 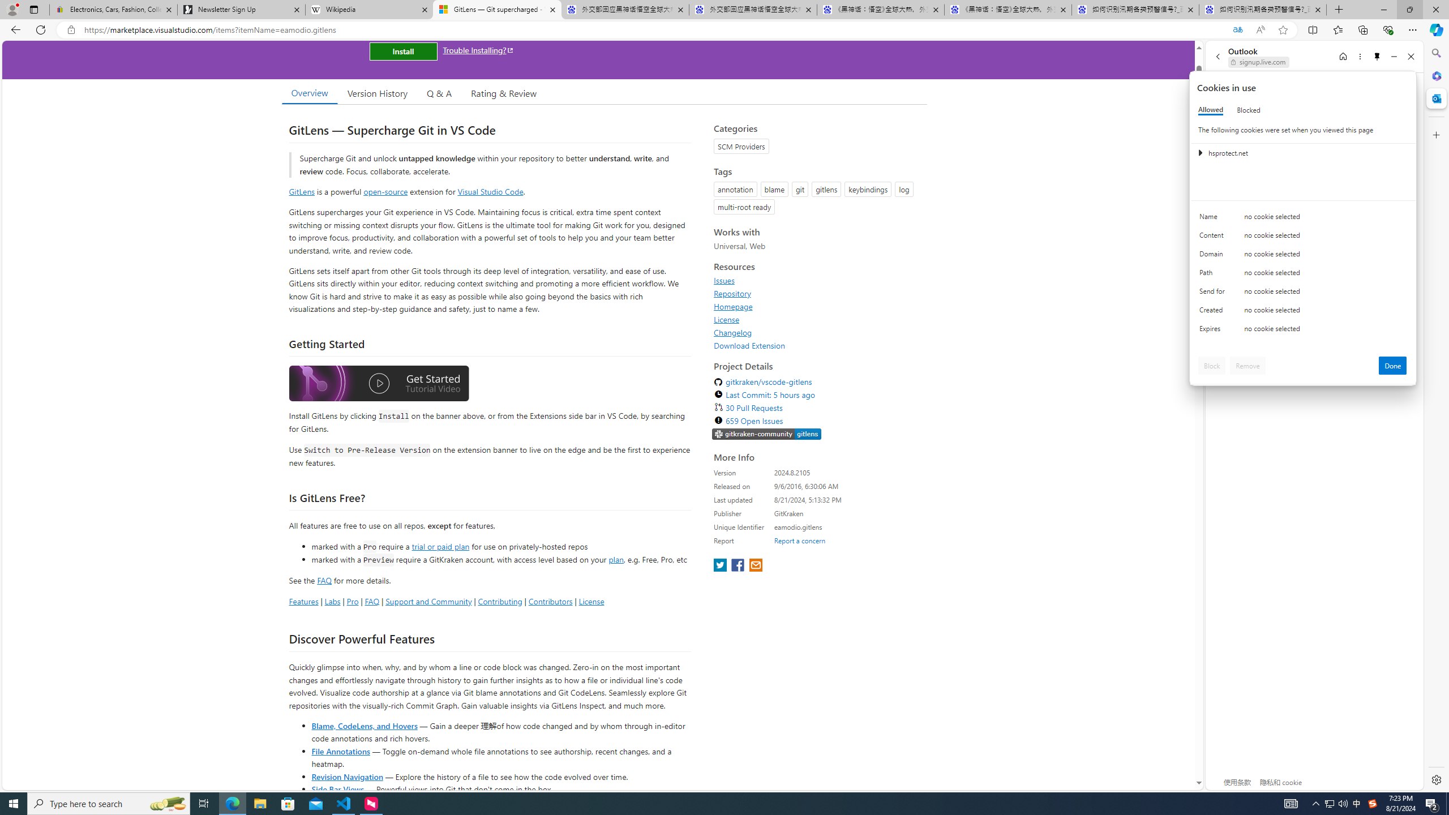 I want to click on Class: c0153 c0157, so click(x=1303, y=331).